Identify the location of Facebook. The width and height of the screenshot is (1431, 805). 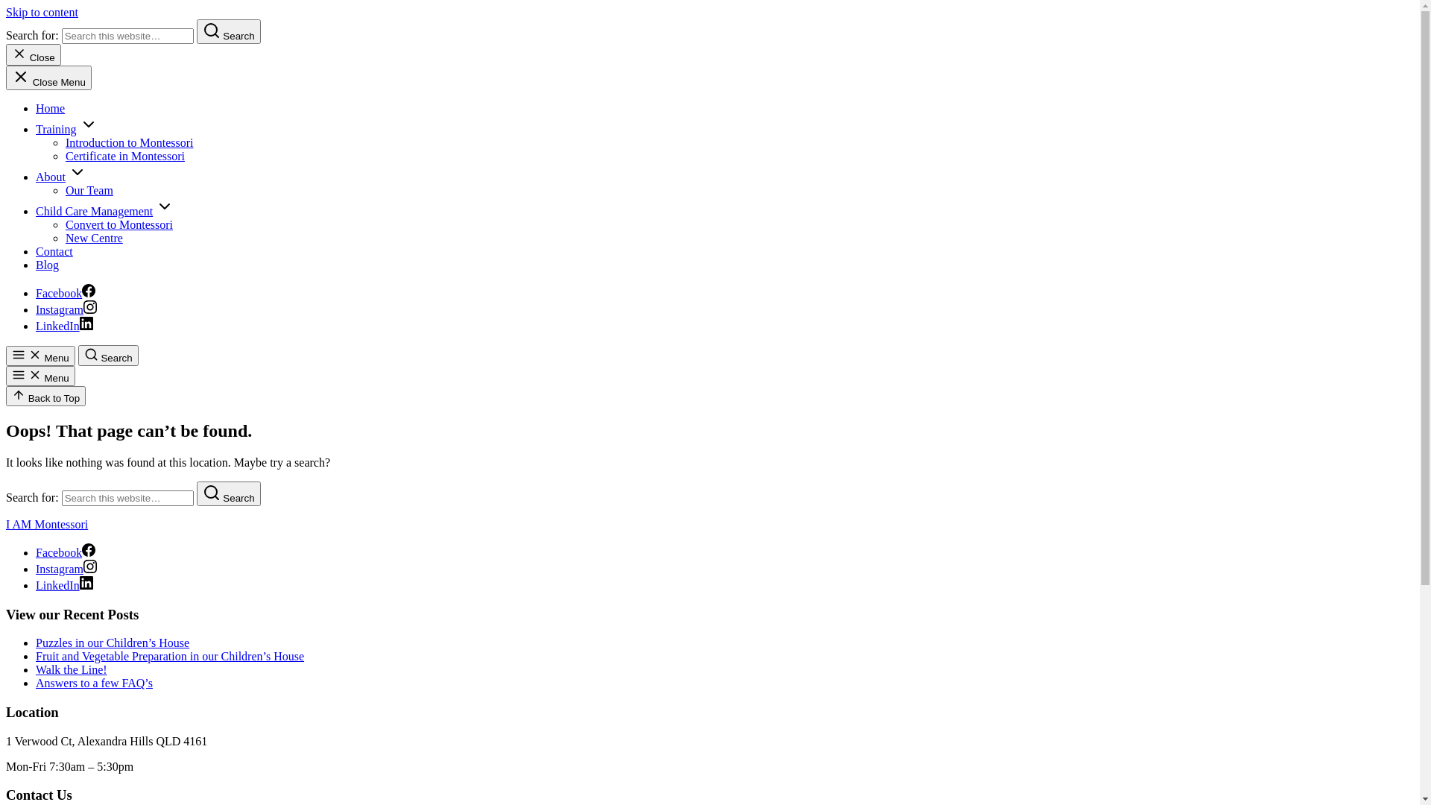
(66, 293).